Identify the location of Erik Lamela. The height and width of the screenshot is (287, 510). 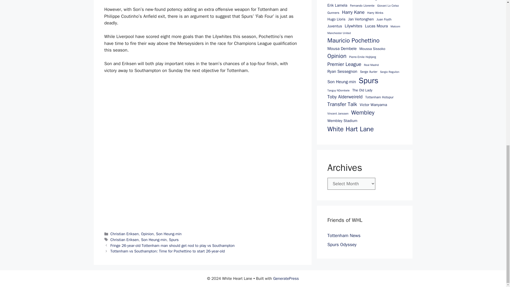
(337, 5).